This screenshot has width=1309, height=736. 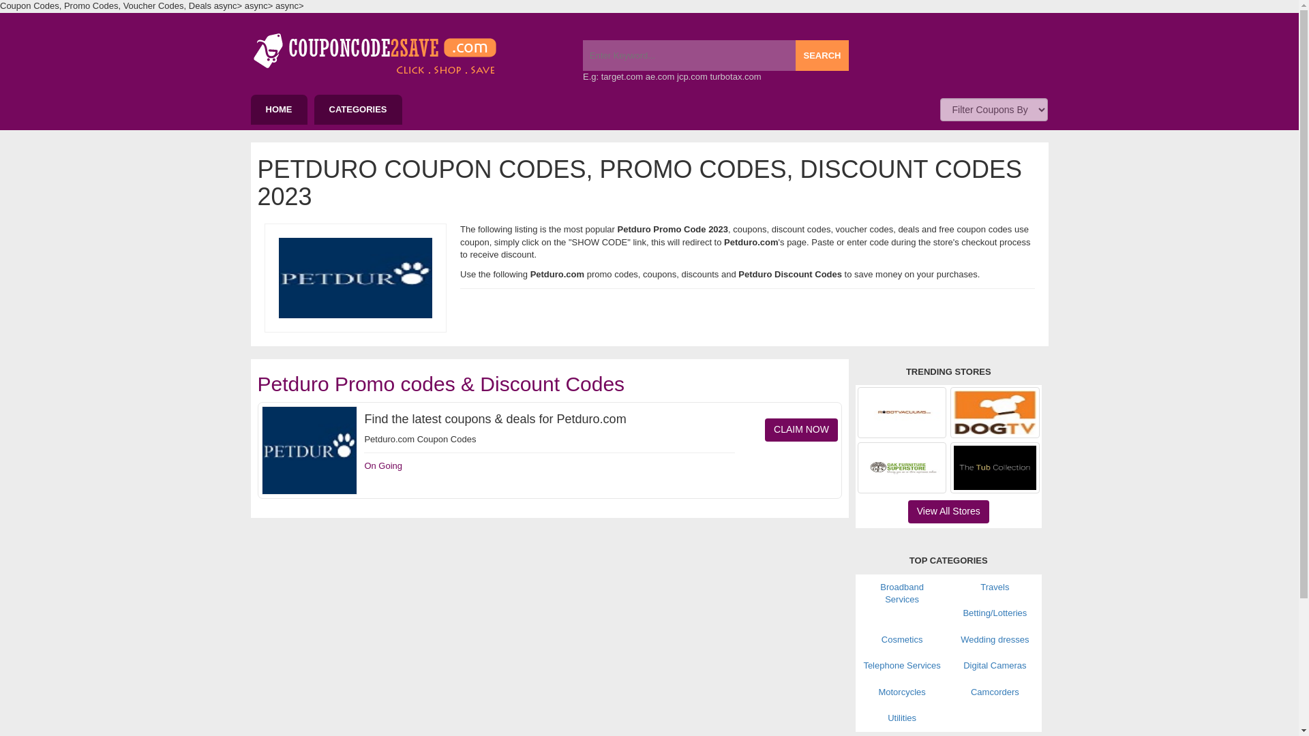 What do you see at coordinates (901, 691) in the screenshot?
I see `Motorcycles` at bounding box center [901, 691].